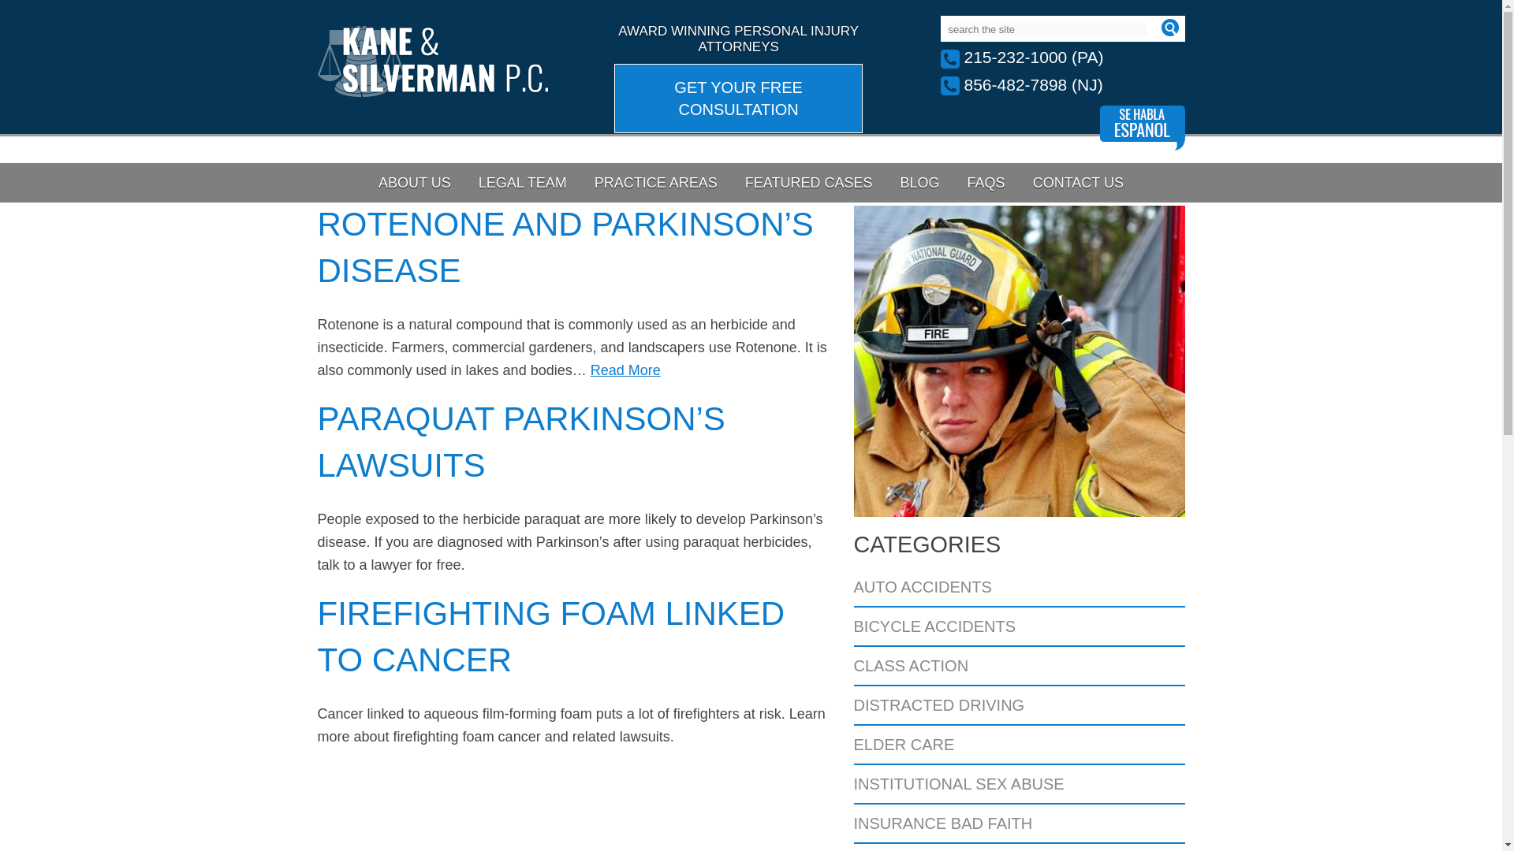 The image size is (1514, 851). Describe the element at coordinates (1046, 30) in the screenshot. I see `search the site:` at that location.